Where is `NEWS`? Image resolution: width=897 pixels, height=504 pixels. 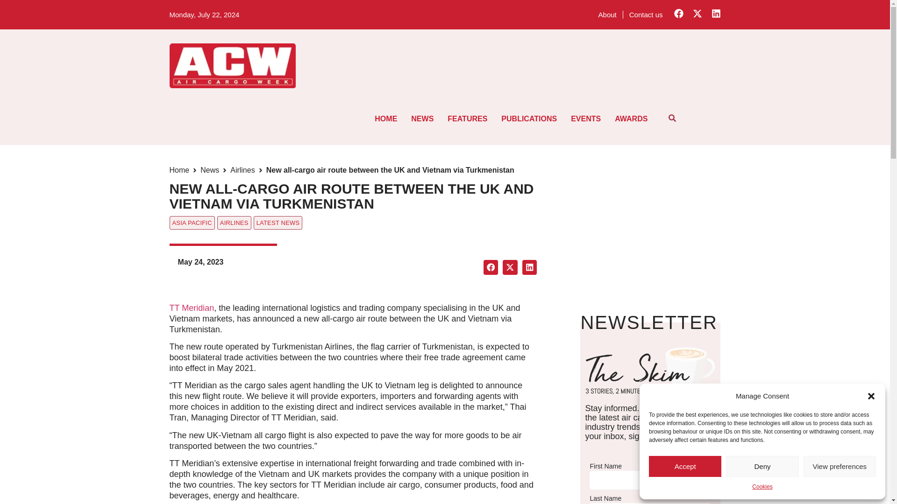 NEWS is located at coordinates (422, 119).